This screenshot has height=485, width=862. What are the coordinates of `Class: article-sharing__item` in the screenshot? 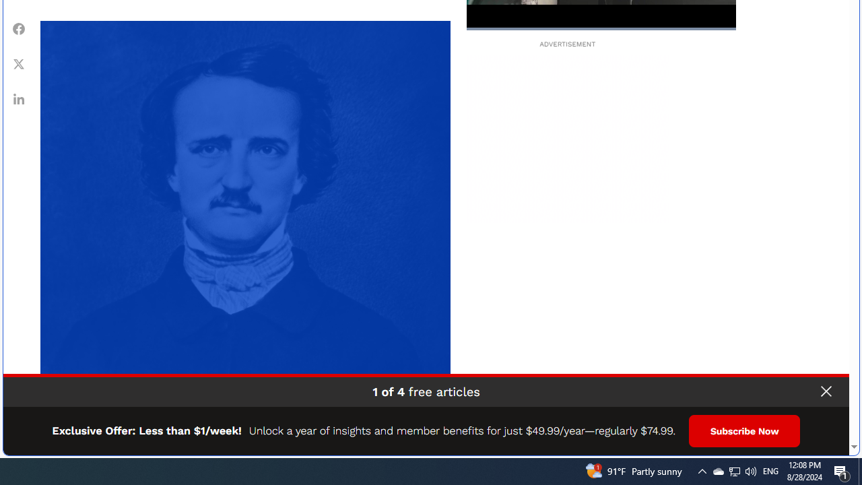 It's located at (19, 99).